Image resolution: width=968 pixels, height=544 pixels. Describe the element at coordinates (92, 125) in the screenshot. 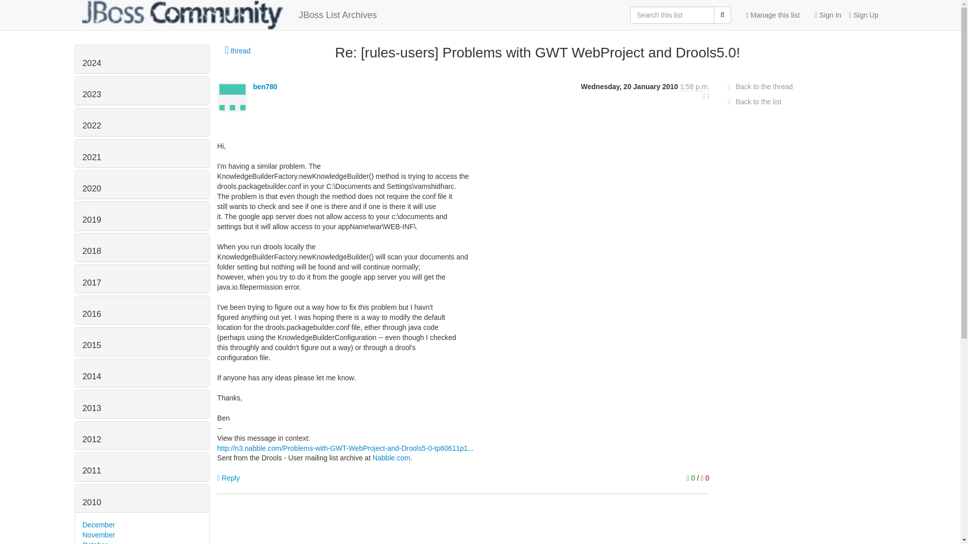

I see `2022` at that location.